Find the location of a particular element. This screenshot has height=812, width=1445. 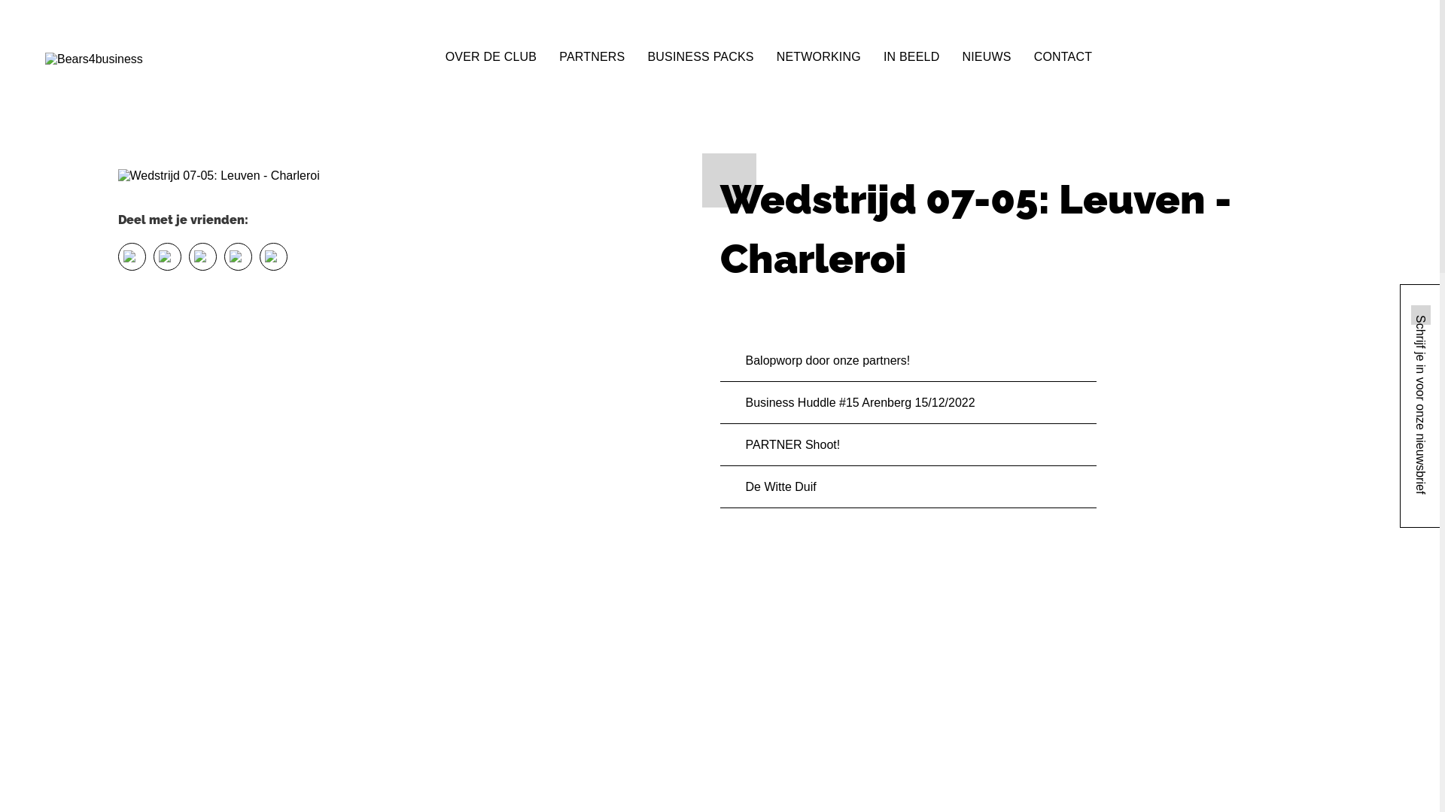

Bears4business is located at coordinates (94, 59).